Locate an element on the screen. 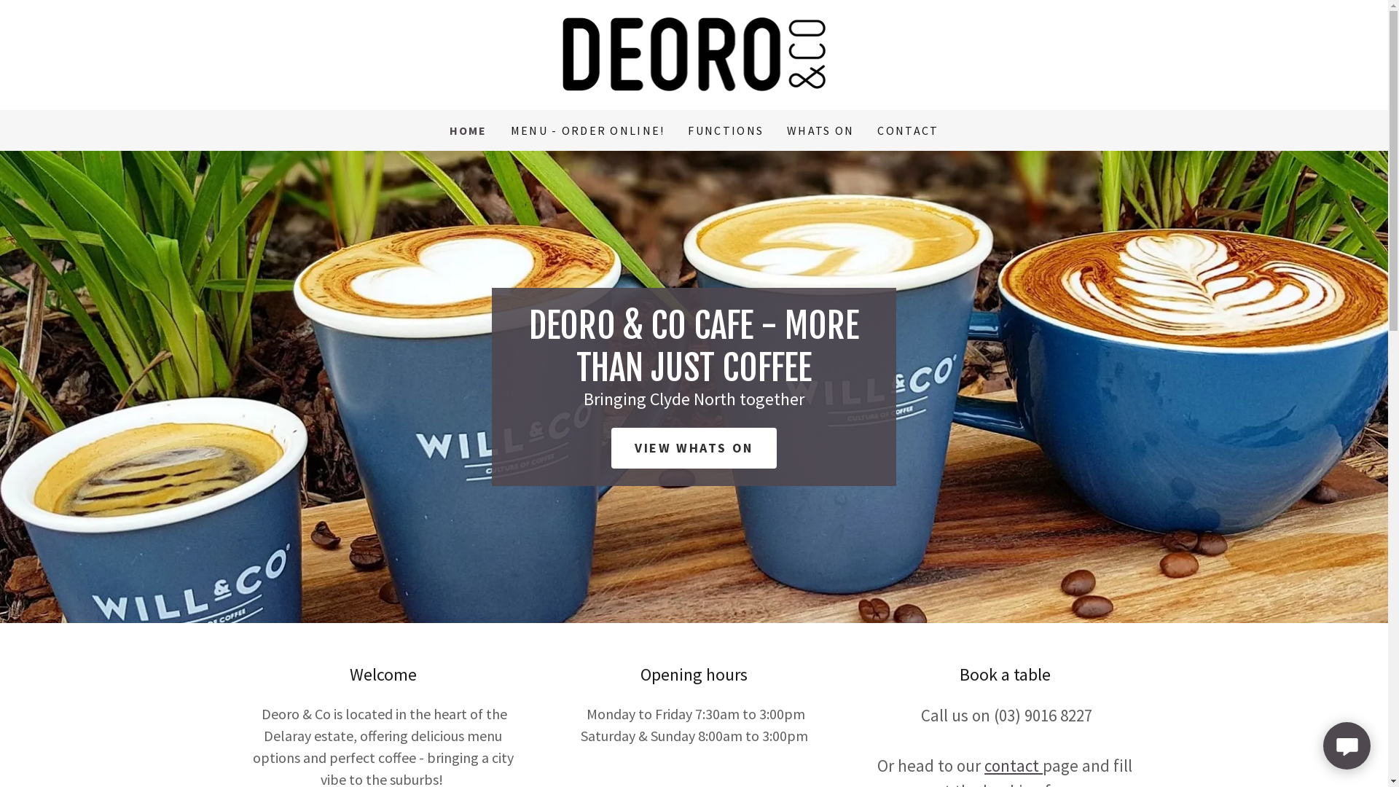  CONTACT is located at coordinates (908, 130).